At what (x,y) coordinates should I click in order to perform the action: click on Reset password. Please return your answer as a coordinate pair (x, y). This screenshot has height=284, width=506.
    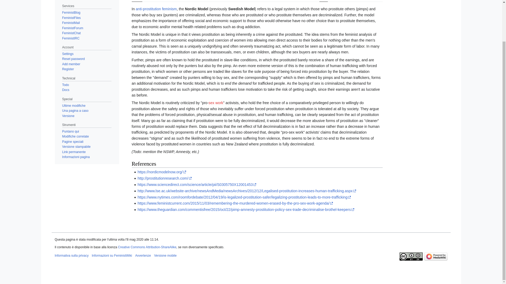
    Looking at the image, I should click on (74, 59).